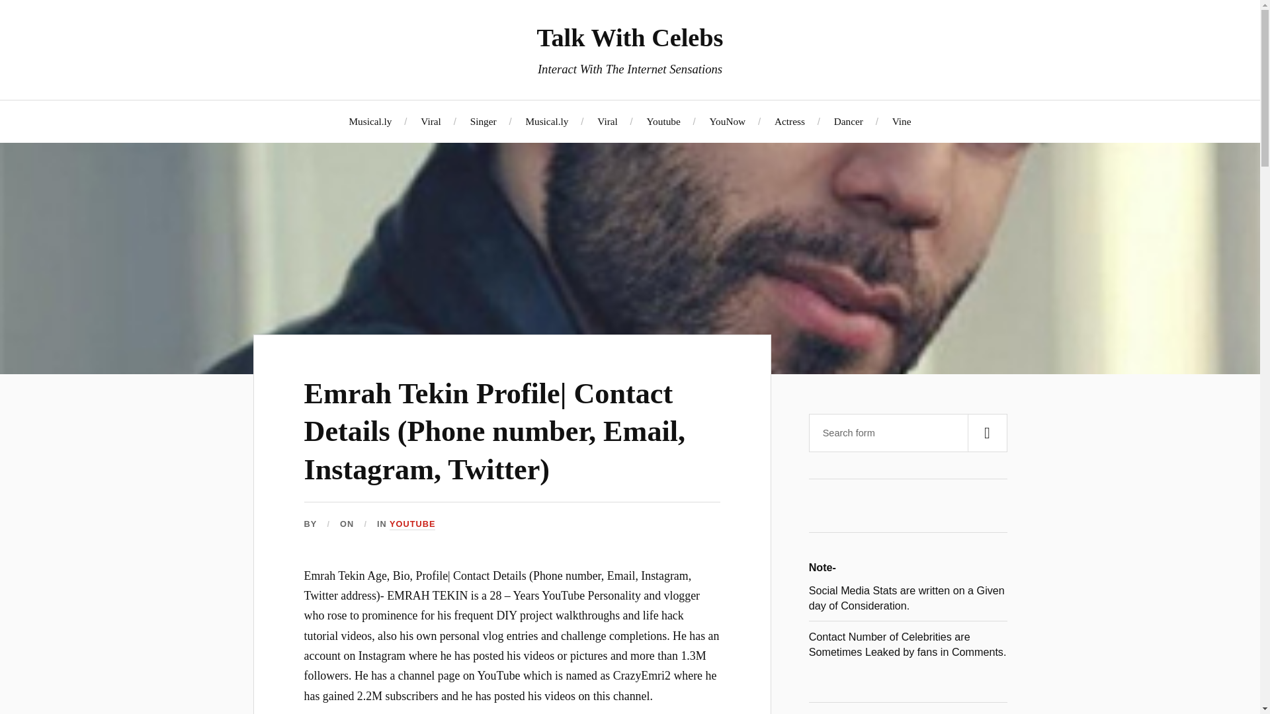 Image resolution: width=1270 pixels, height=714 pixels. Describe the element at coordinates (413, 525) in the screenshot. I see `YOUTUBE` at that location.